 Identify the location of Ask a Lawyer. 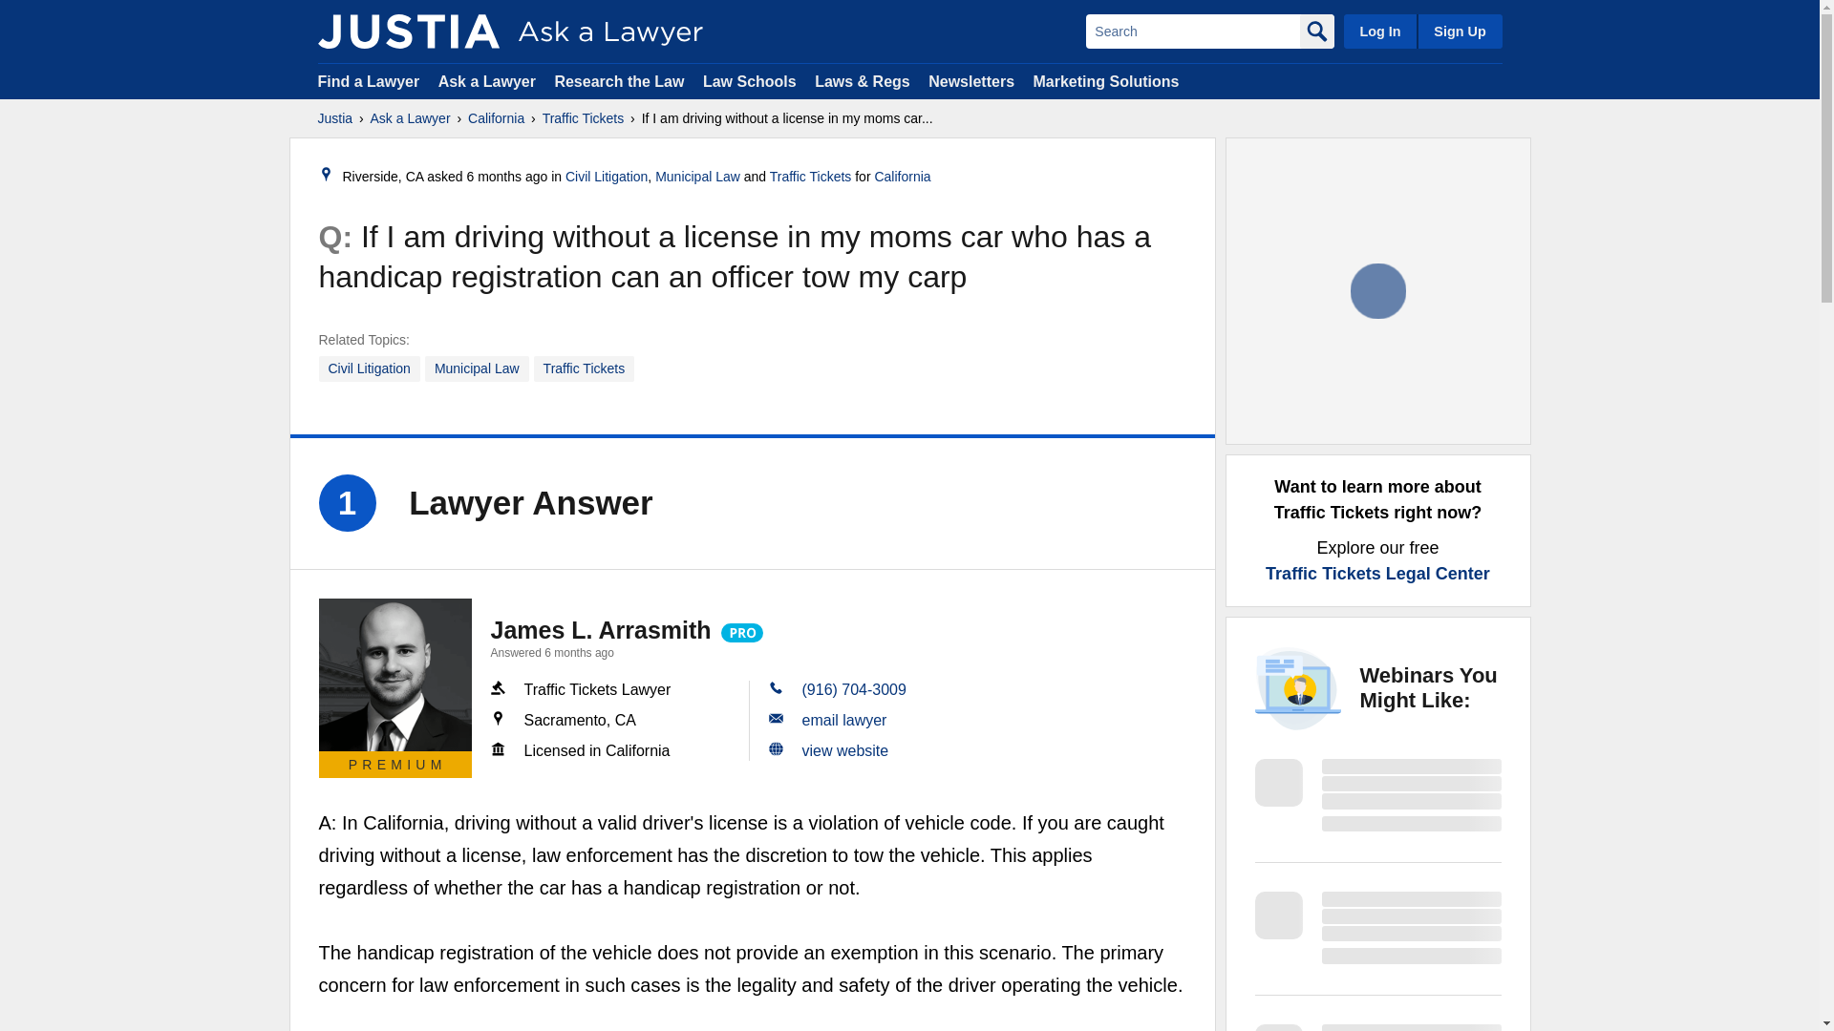
(489, 80).